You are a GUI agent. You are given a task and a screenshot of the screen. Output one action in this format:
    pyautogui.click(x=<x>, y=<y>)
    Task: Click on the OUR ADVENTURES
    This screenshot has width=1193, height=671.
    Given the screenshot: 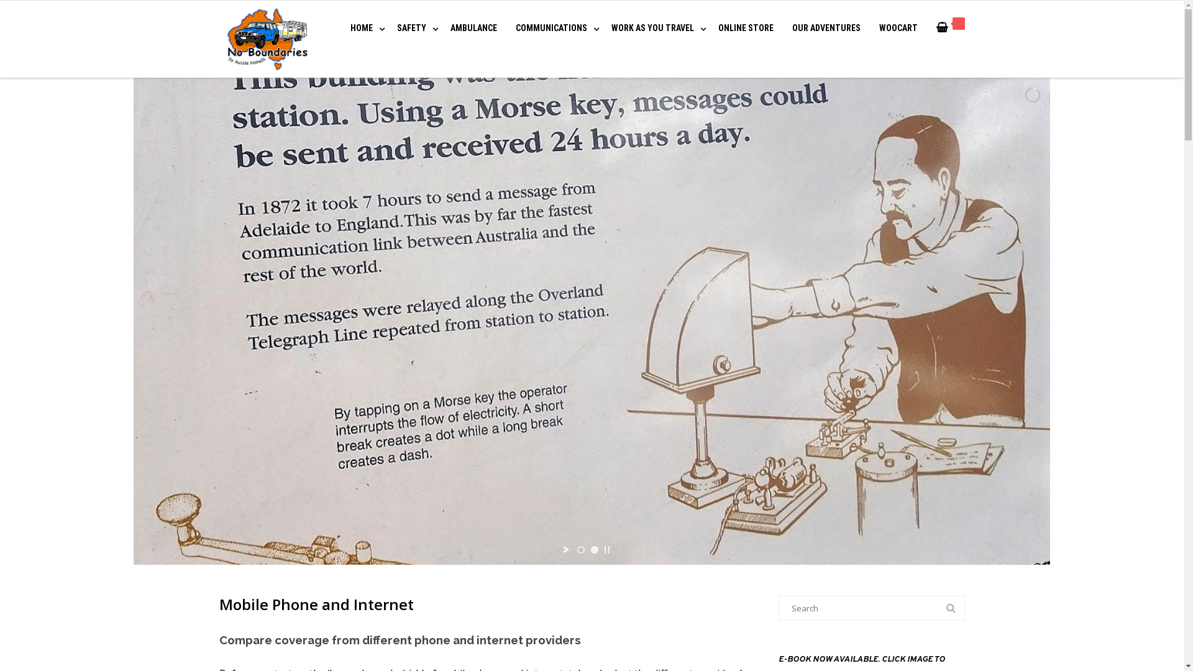 What is the action you would take?
    pyautogui.click(x=826, y=28)
    